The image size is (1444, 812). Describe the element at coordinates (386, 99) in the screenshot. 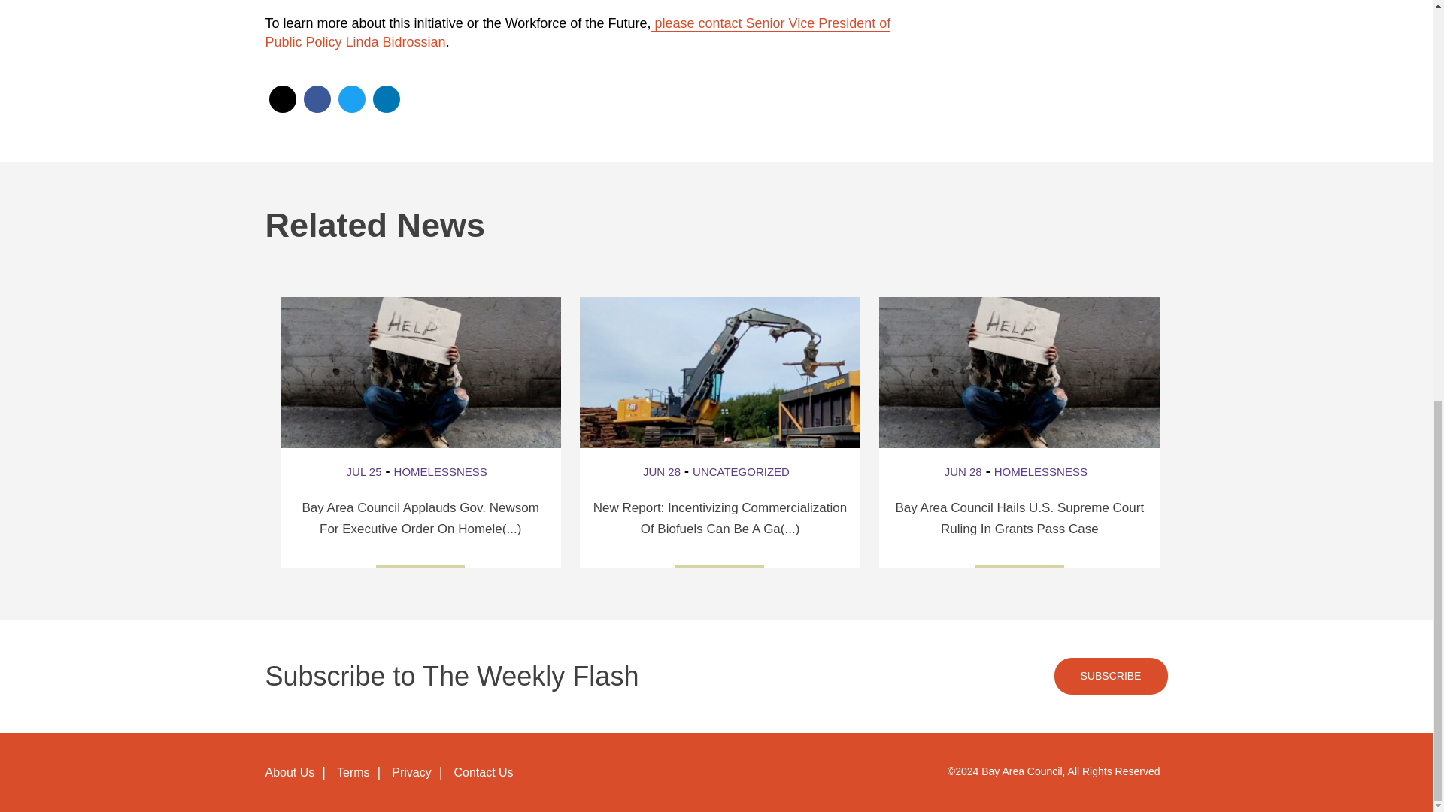

I see `Share on LinkedIn` at that location.